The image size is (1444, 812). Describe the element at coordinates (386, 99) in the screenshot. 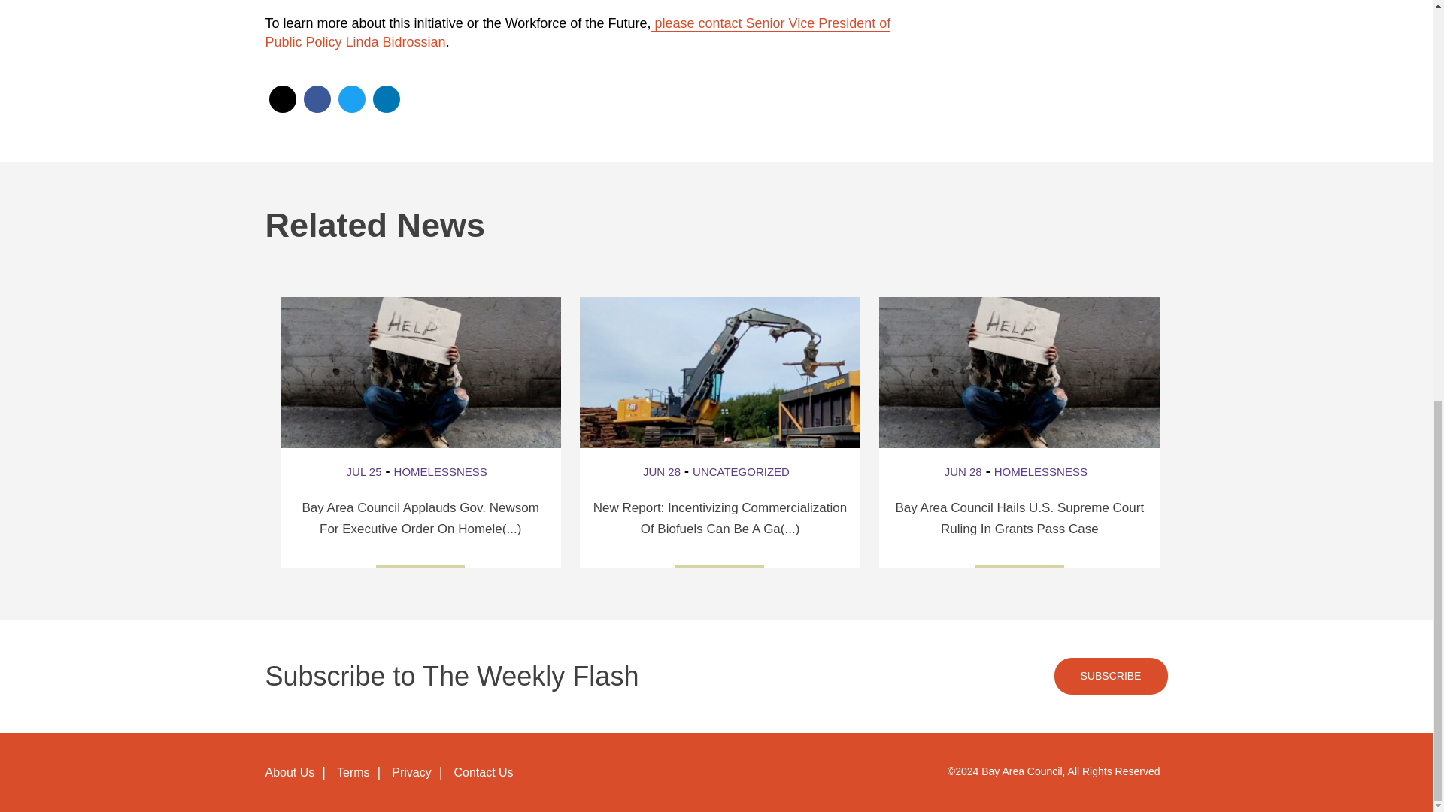

I see `Share on LinkedIn` at that location.